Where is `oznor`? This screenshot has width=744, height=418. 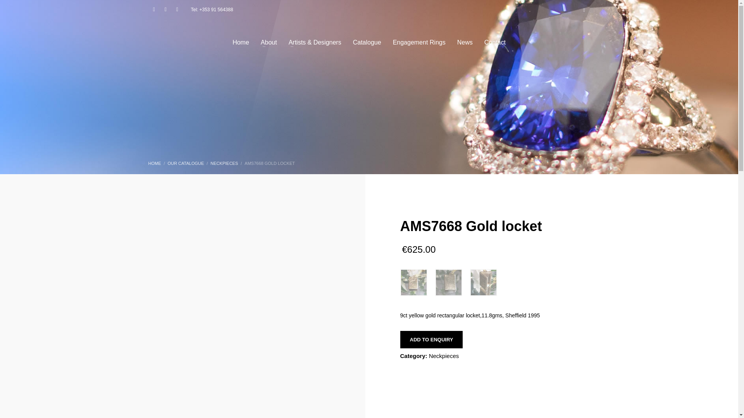
oznor is located at coordinates (413, 282).